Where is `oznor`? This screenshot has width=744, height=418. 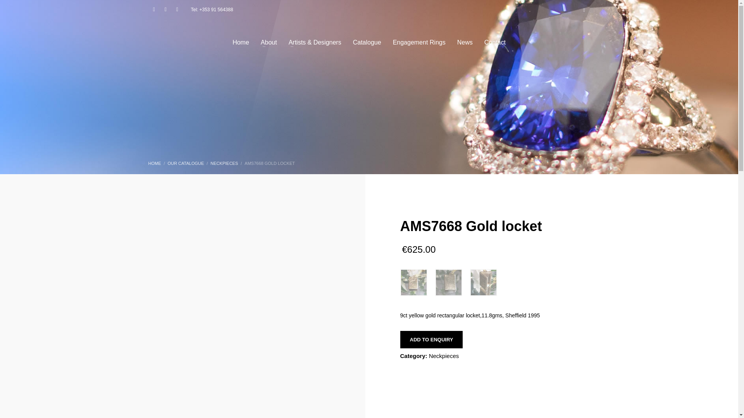
oznor is located at coordinates (413, 282).